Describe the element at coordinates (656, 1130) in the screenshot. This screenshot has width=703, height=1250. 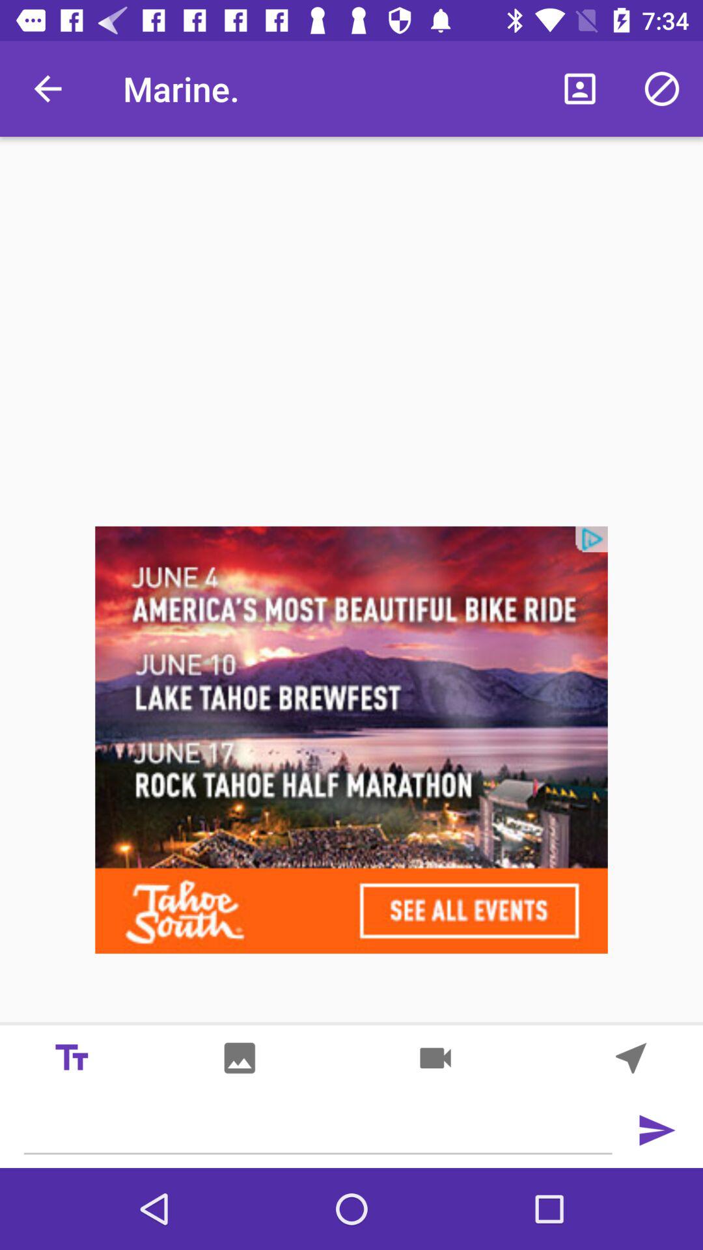
I see `go back` at that location.